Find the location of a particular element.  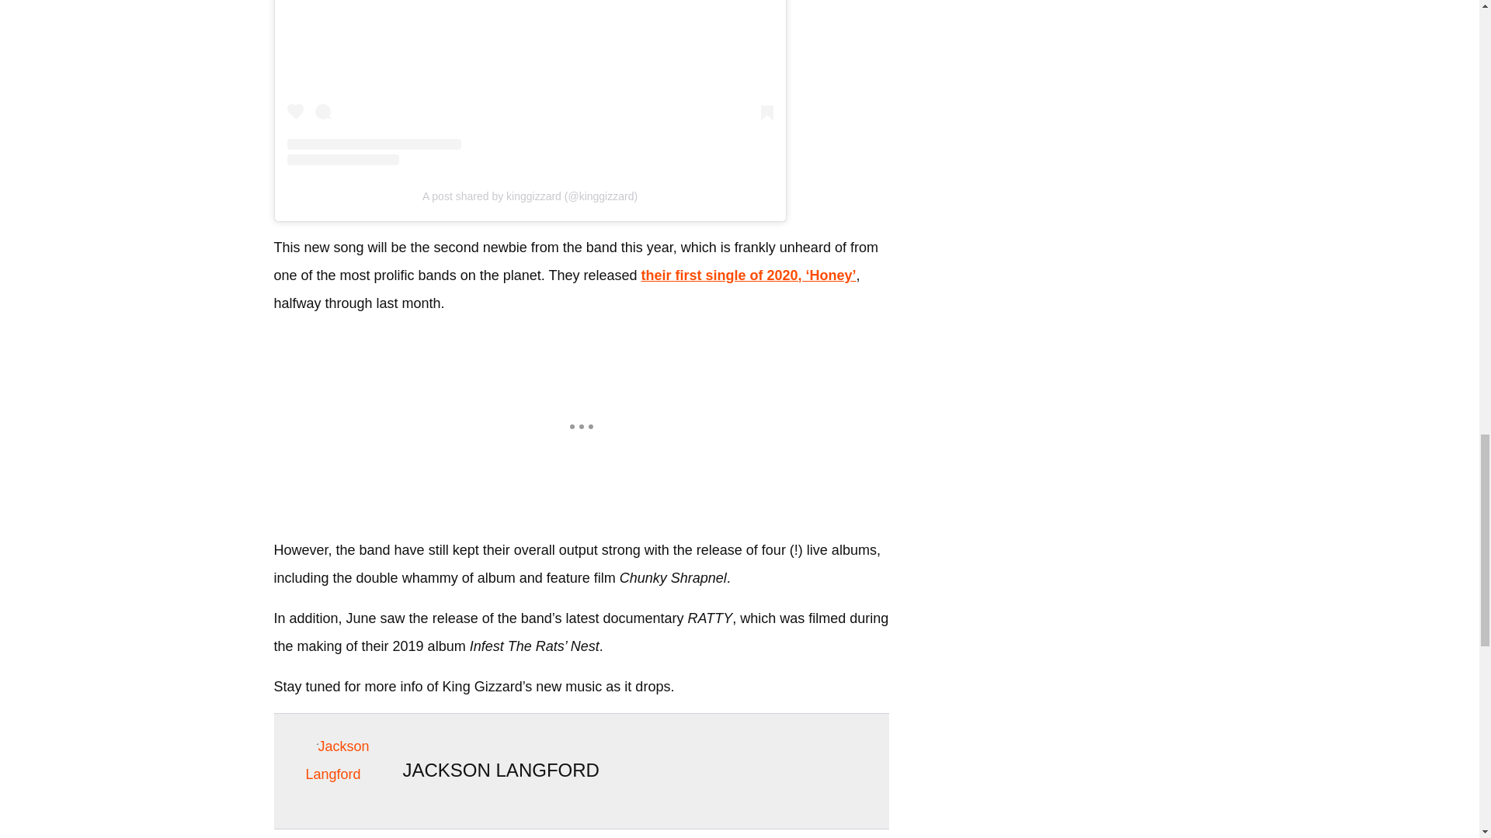

View this post on Instagram is located at coordinates (530, 82).